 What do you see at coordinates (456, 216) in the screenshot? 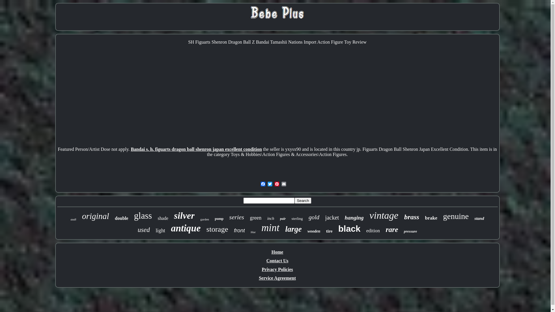
I see `genuine` at bounding box center [456, 216].